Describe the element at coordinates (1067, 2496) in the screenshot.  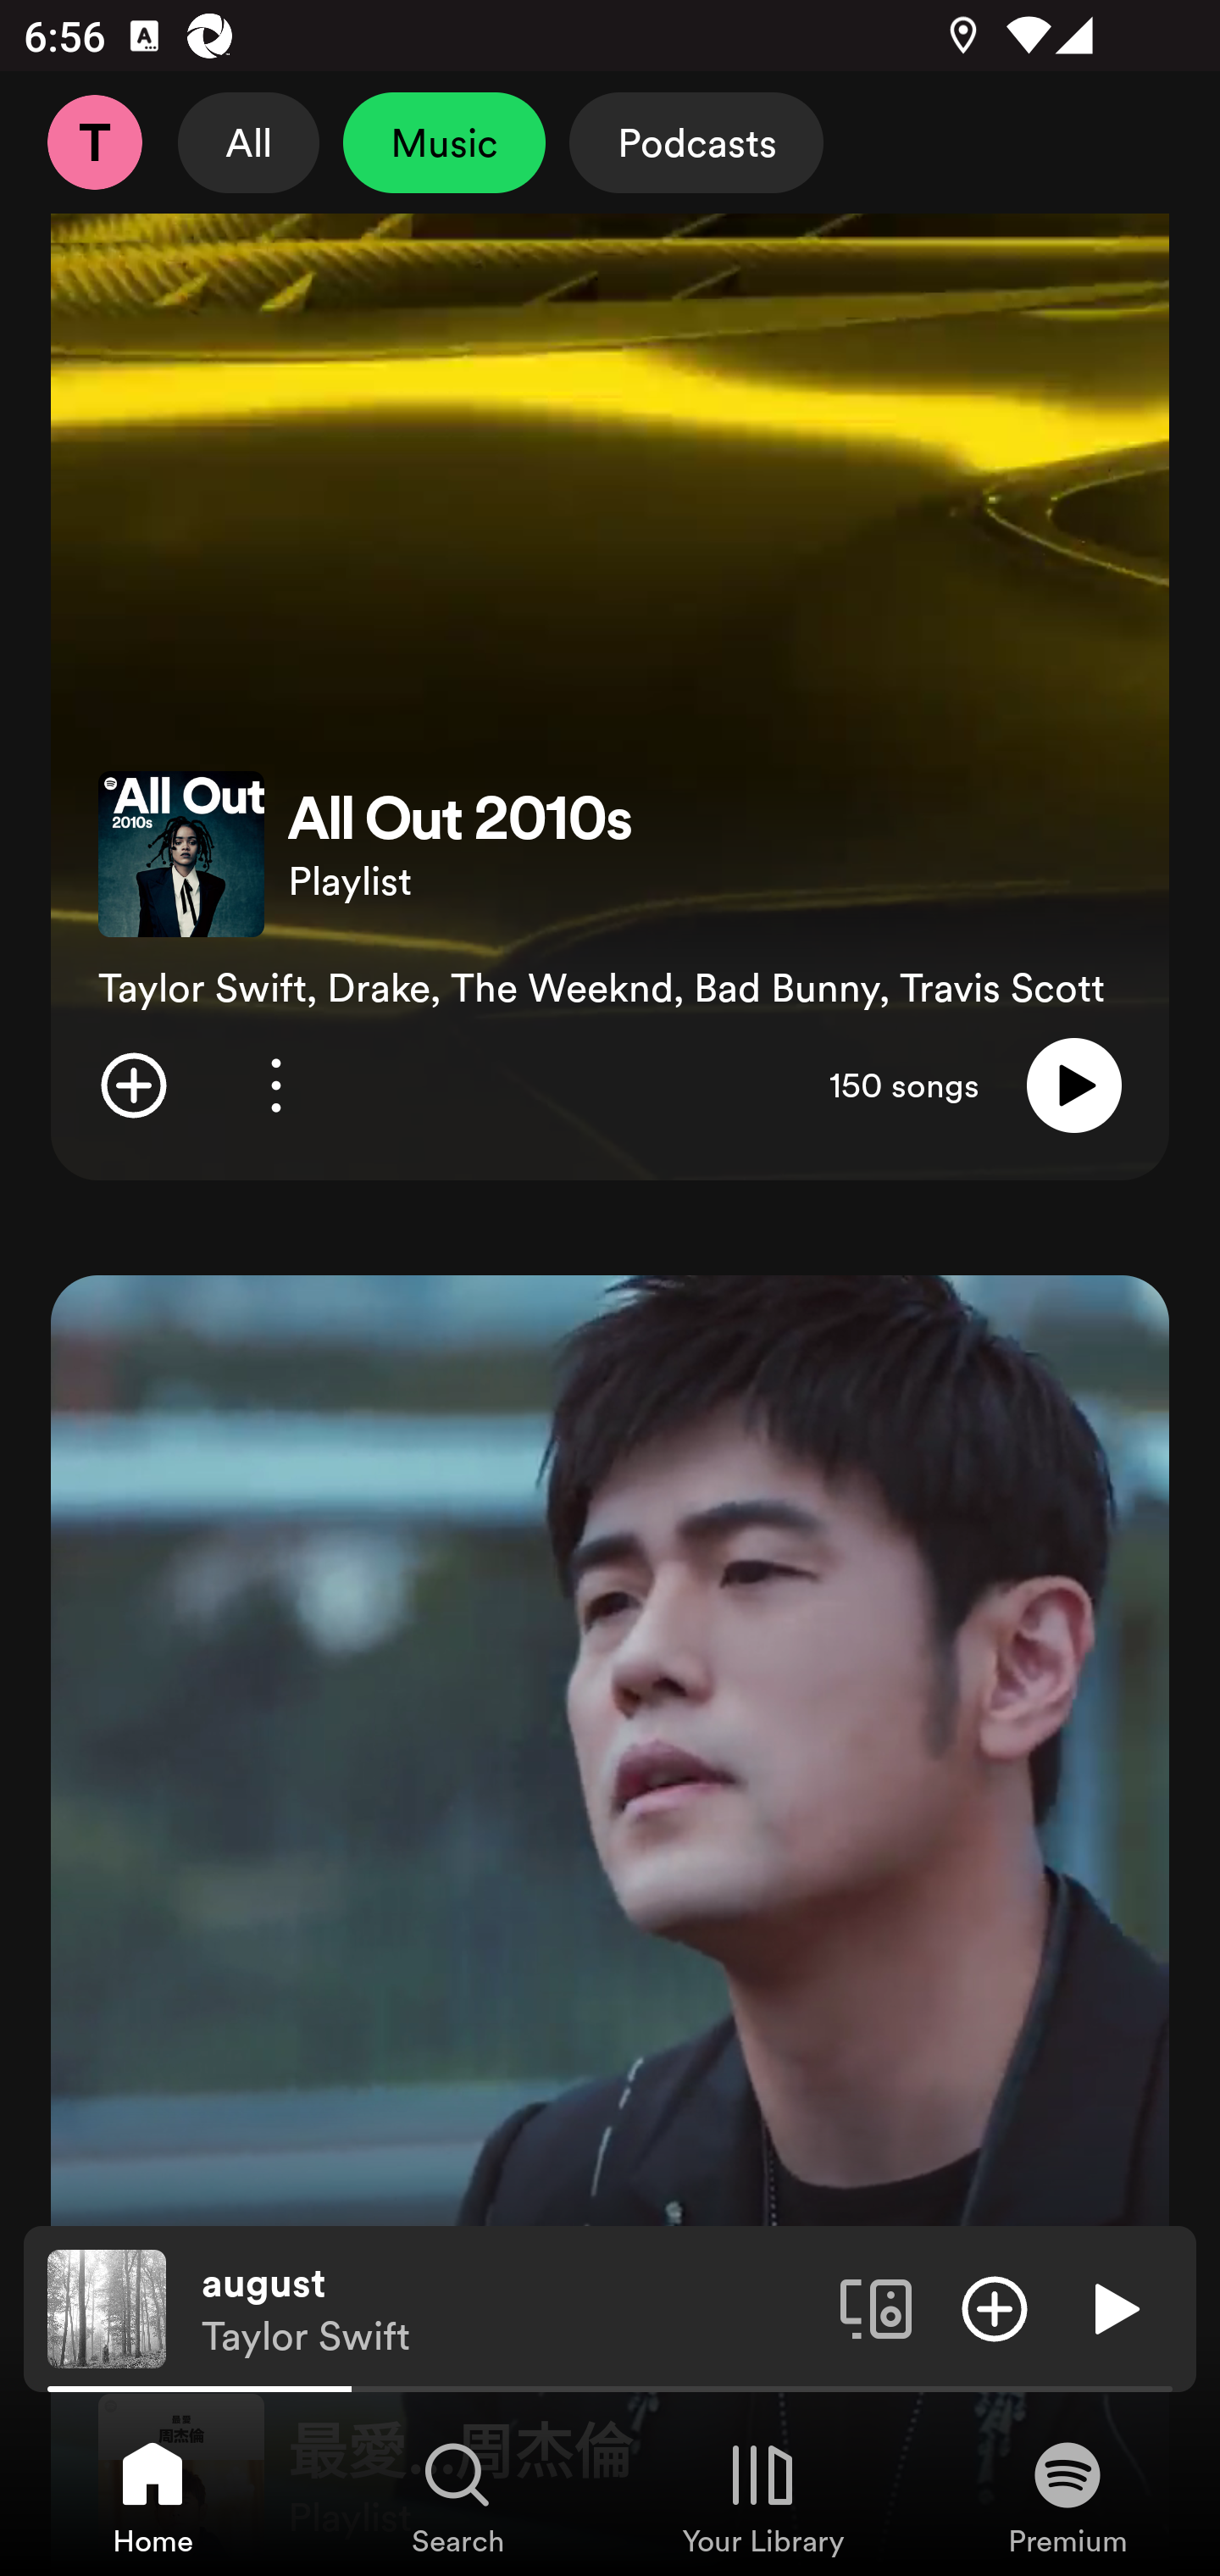
I see `Premium, Tab 4 of 4 Premium Premium` at that location.